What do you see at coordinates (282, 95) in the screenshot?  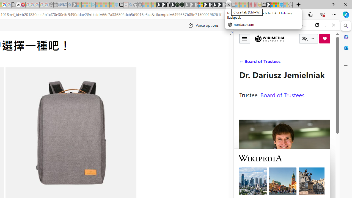 I see `Board of Trustees` at bounding box center [282, 95].